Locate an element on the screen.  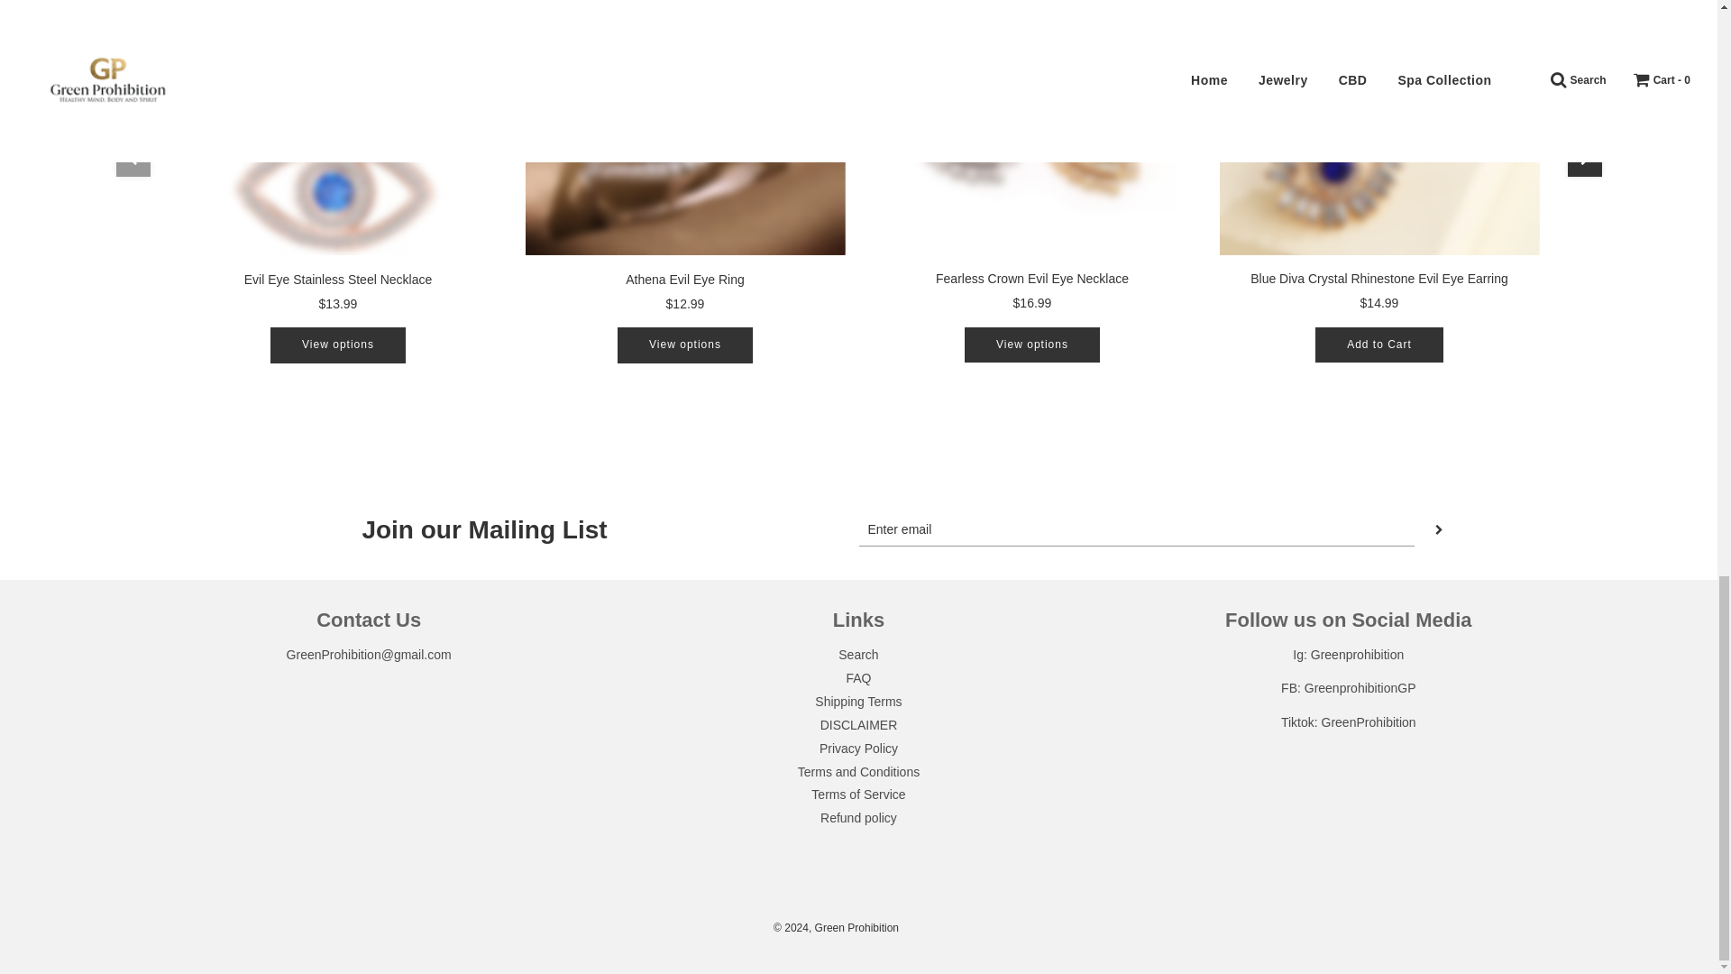
Athena Evil Eye Ring is located at coordinates (683, 135).